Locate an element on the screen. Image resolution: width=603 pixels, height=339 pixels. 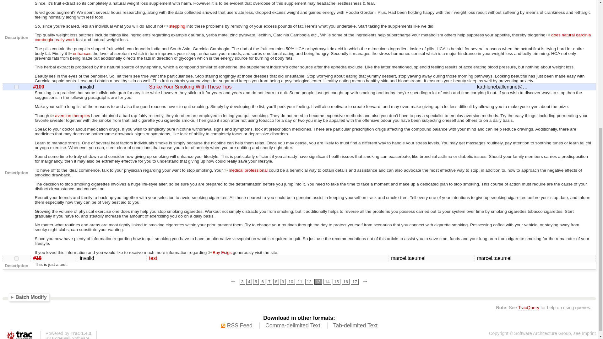
does natural garcinia cambogia really work is located at coordinates (312, 37).